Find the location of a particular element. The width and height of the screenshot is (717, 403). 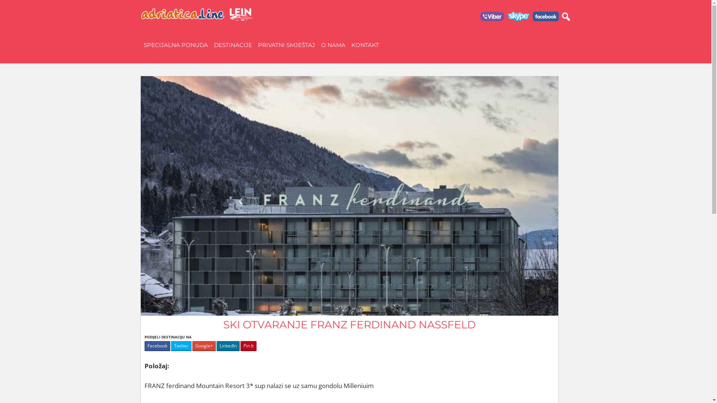

Twitter is located at coordinates (181, 346).